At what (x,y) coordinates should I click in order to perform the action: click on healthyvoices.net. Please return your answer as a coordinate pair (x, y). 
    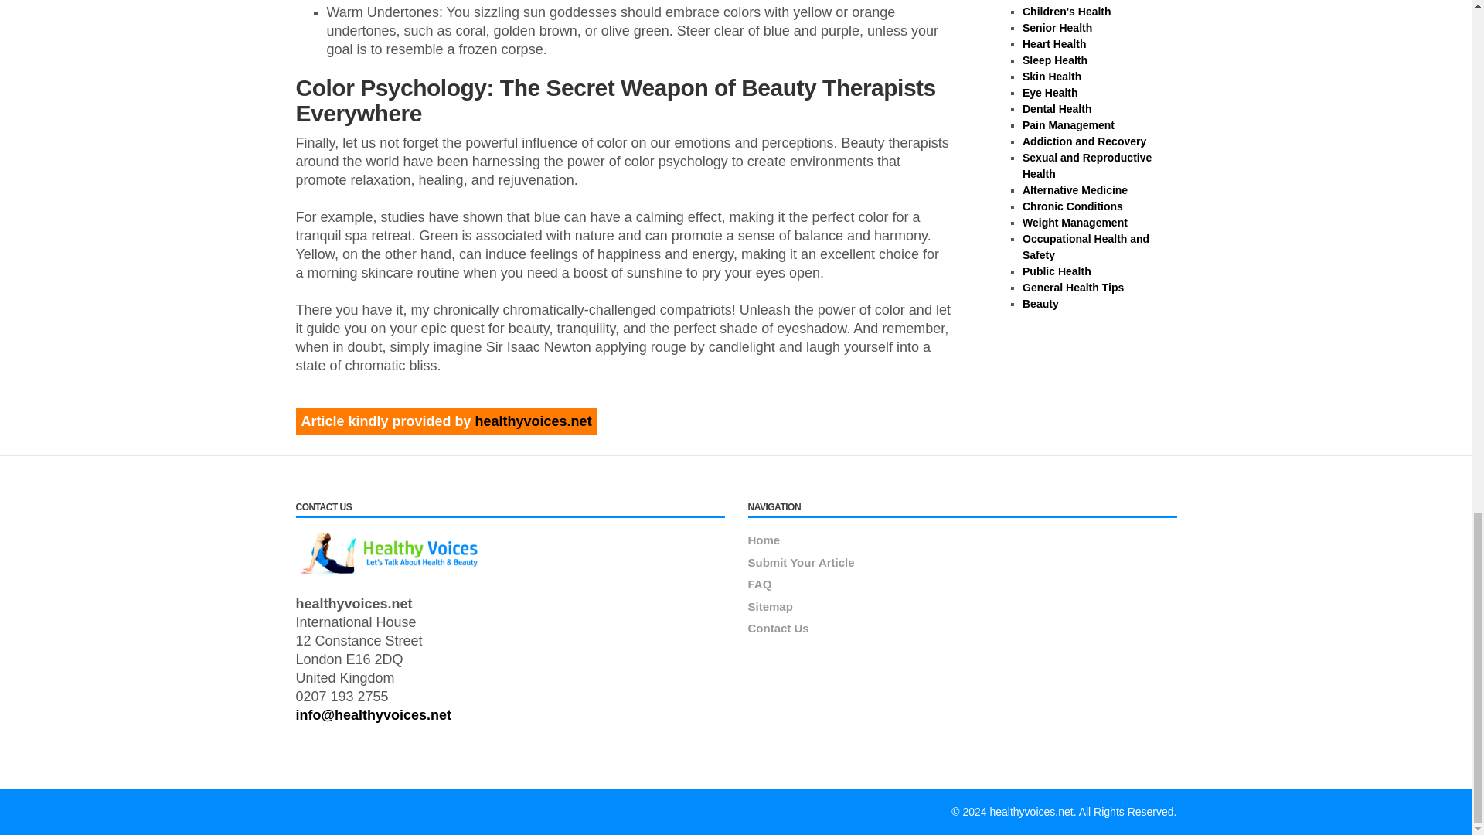
    Looking at the image, I should click on (533, 421).